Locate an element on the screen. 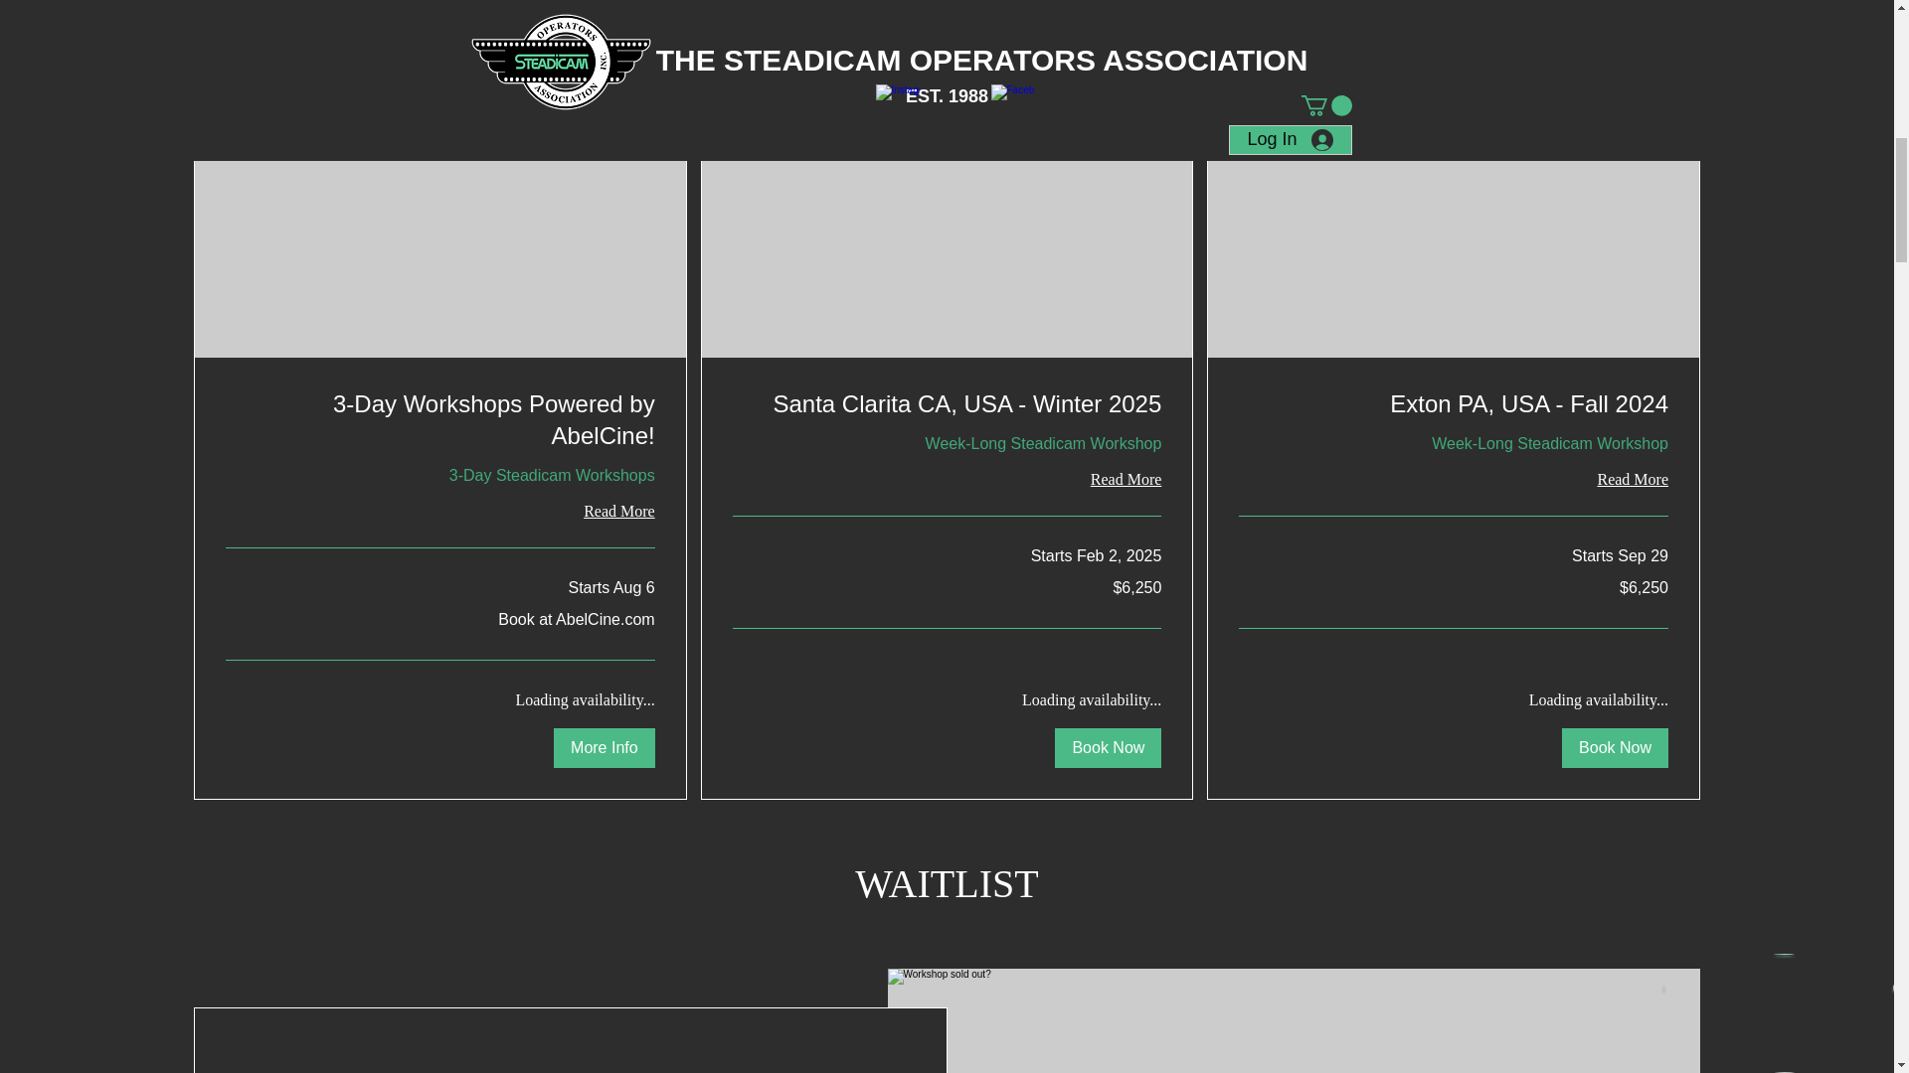  3-Day Workshops Powered by AbelCine! is located at coordinates (439, 419).